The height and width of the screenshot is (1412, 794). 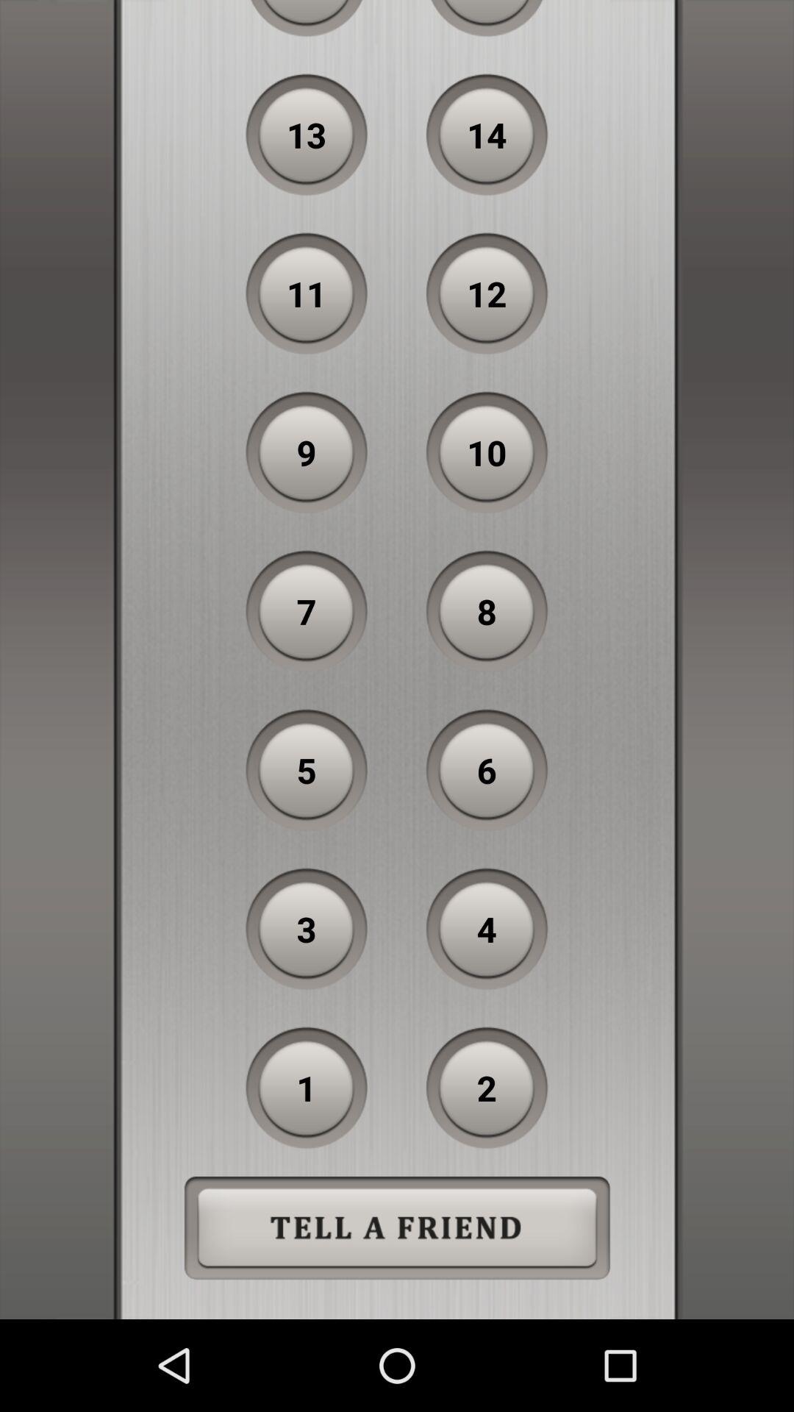 What do you see at coordinates (397, 1228) in the screenshot?
I see `turn on the button below the 1` at bounding box center [397, 1228].